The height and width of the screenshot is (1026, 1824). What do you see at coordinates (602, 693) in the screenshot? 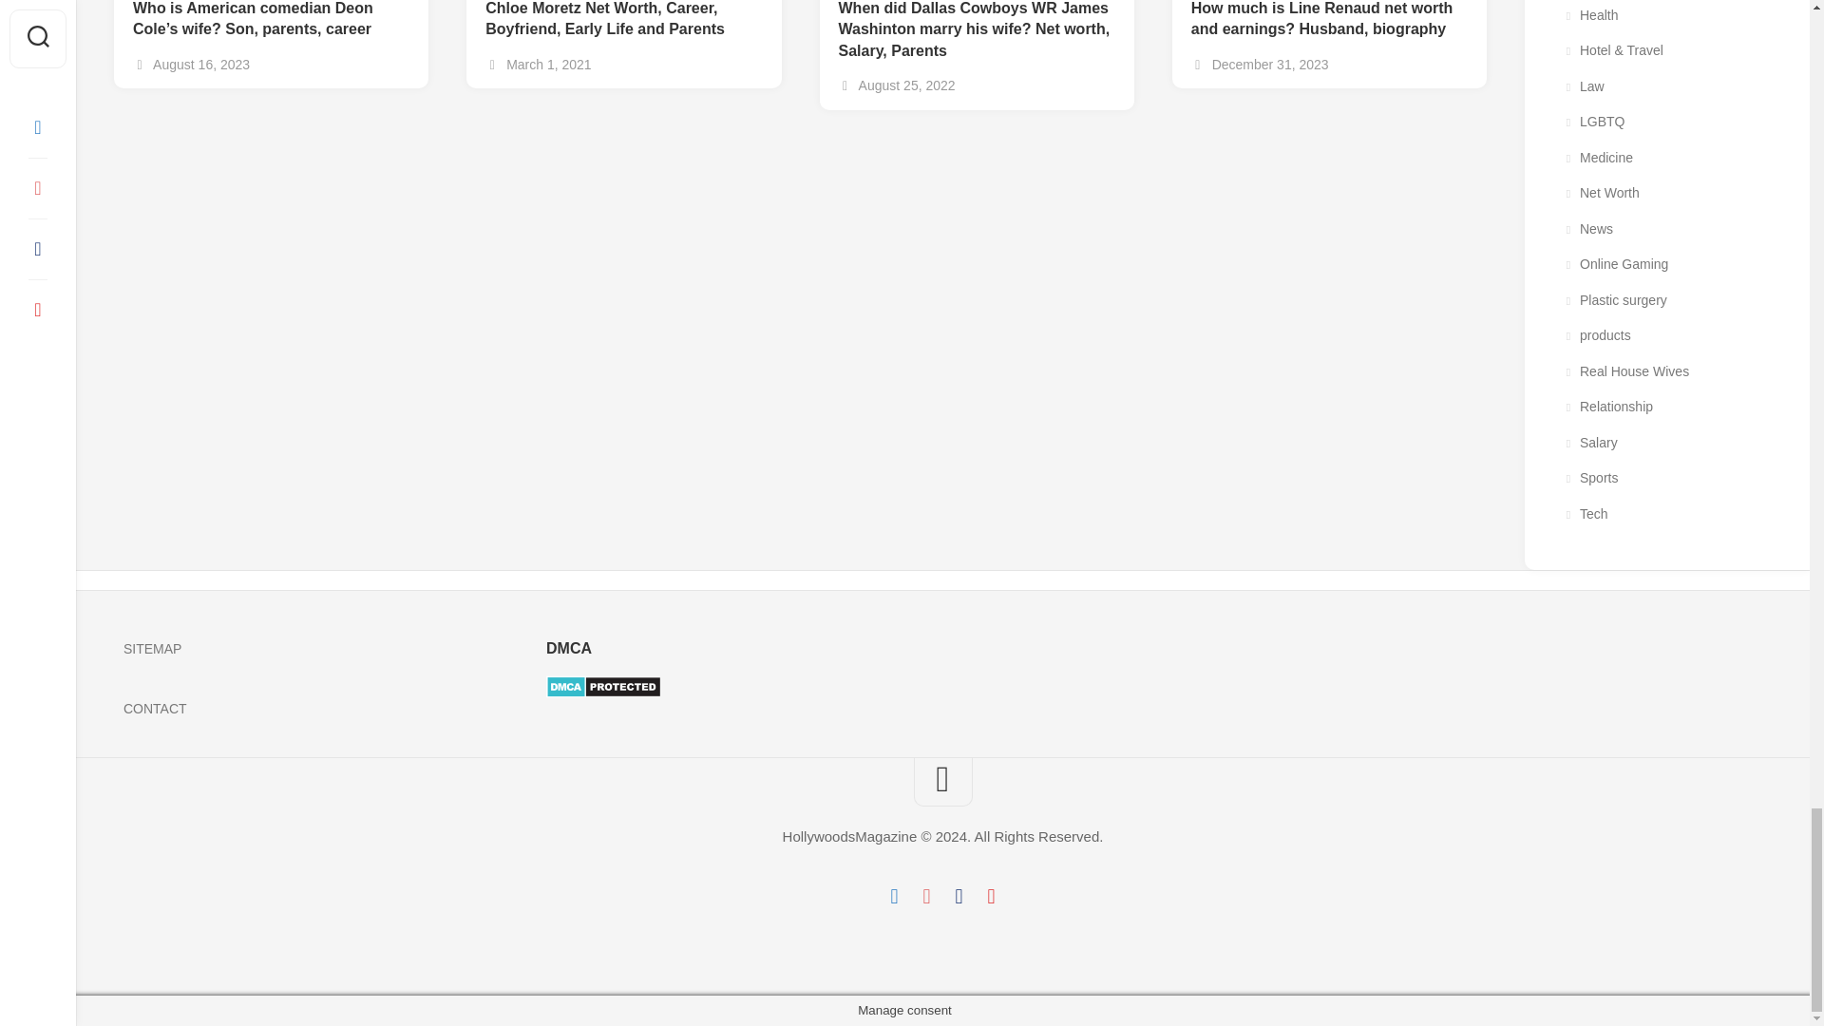
I see `DMCA.com Protection Status` at bounding box center [602, 693].